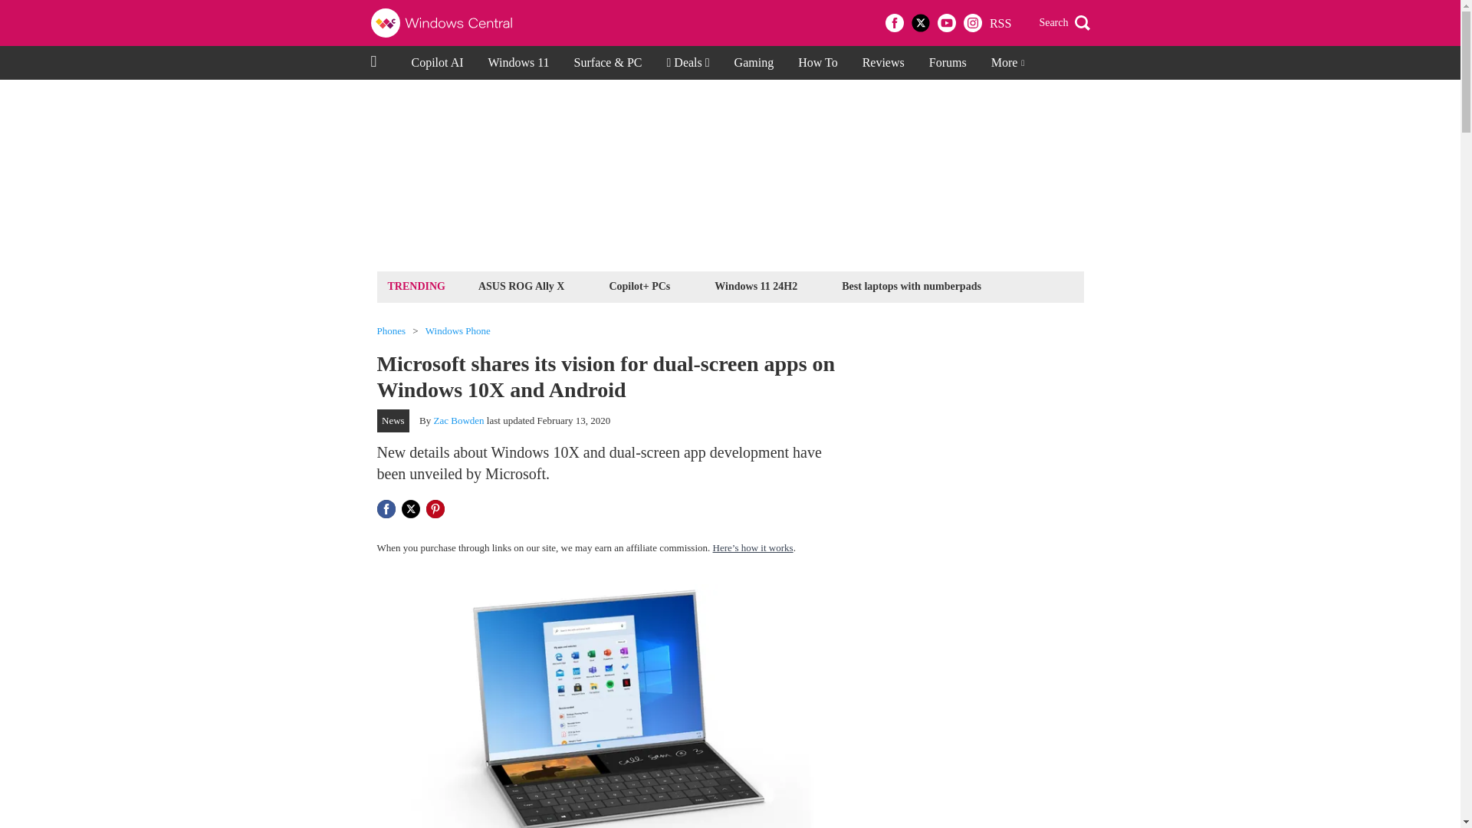  Describe the element at coordinates (518, 63) in the screenshot. I see `Windows 11` at that location.